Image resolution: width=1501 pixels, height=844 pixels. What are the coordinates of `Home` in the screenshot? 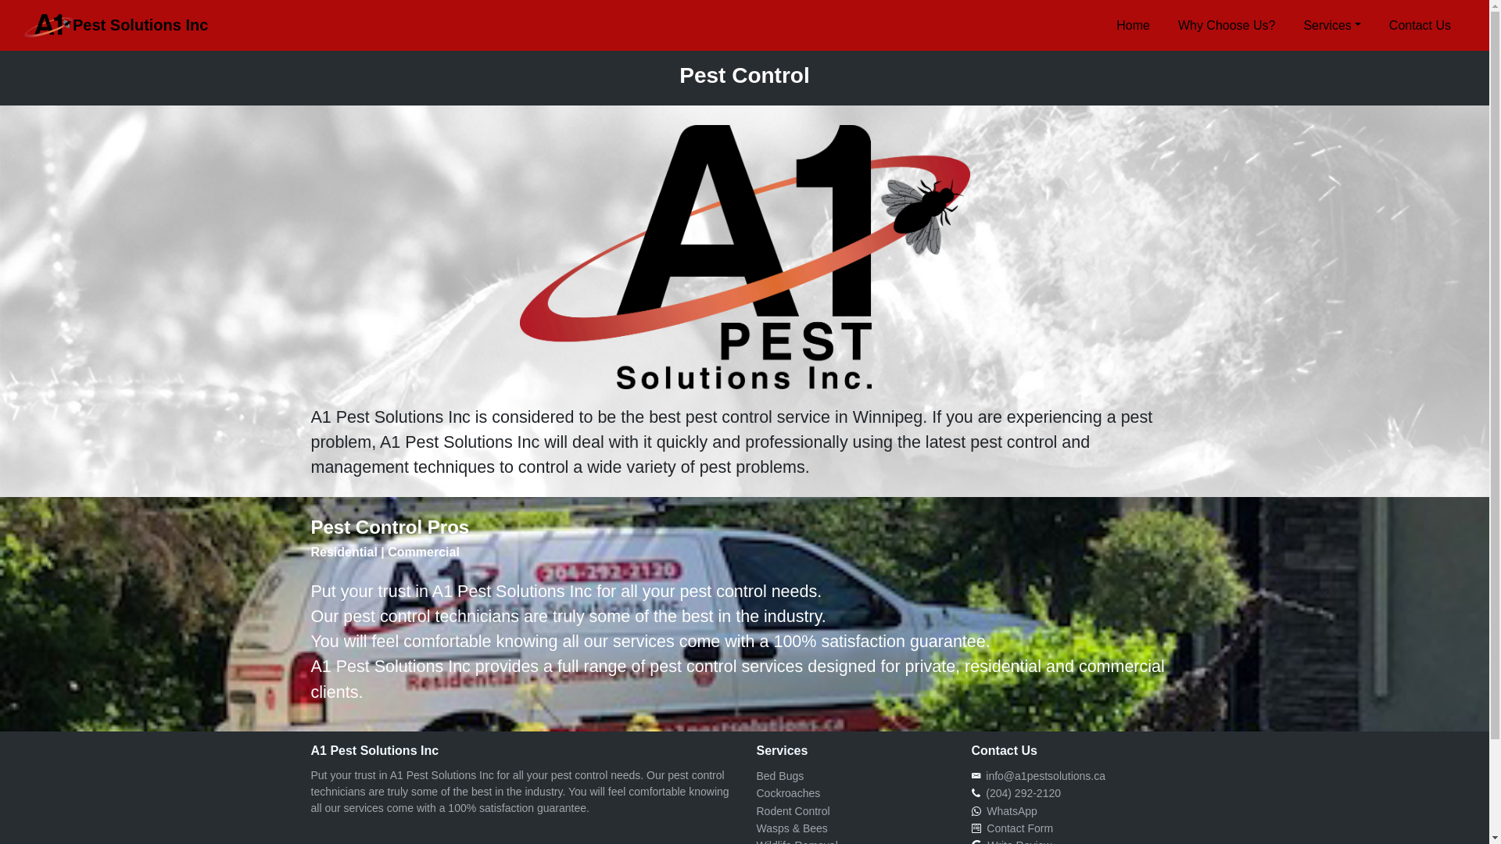 It's located at (1134, 25).